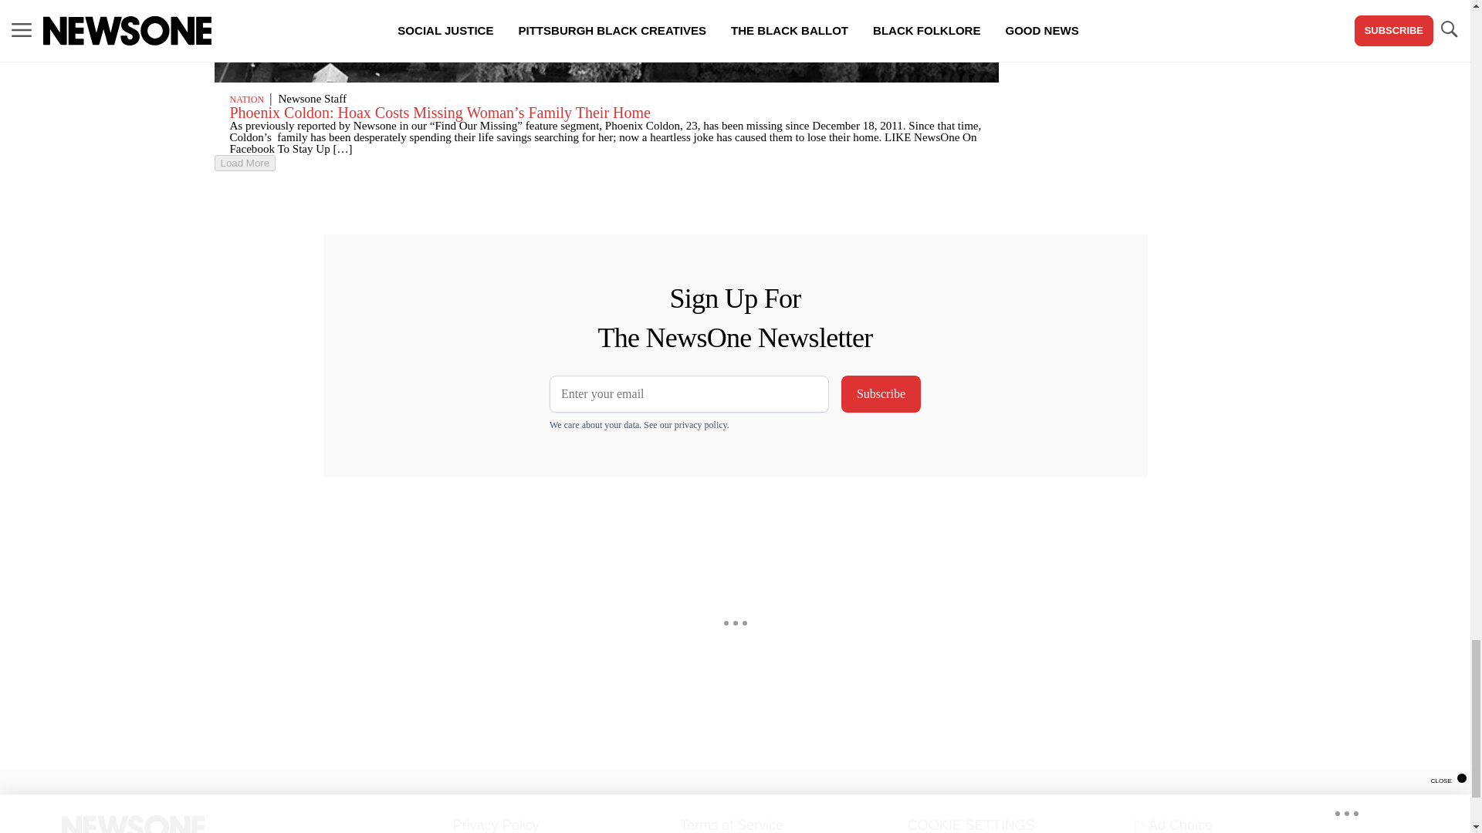 This screenshot has width=1482, height=833. What do you see at coordinates (607, 163) in the screenshot?
I see `Load More` at bounding box center [607, 163].